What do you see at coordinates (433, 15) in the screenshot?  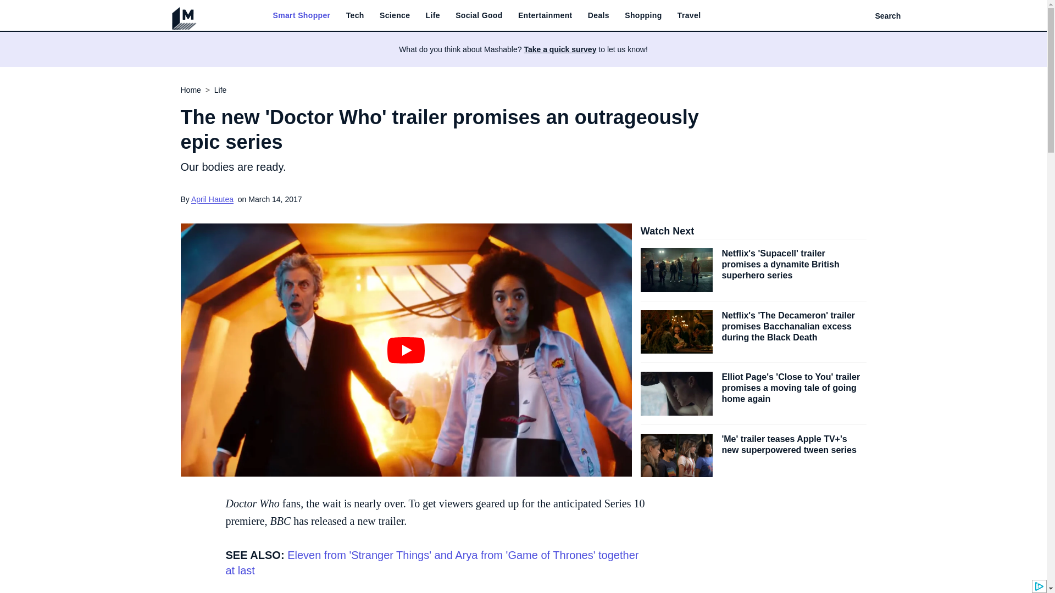 I see `Life` at bounding box center [433, 15].